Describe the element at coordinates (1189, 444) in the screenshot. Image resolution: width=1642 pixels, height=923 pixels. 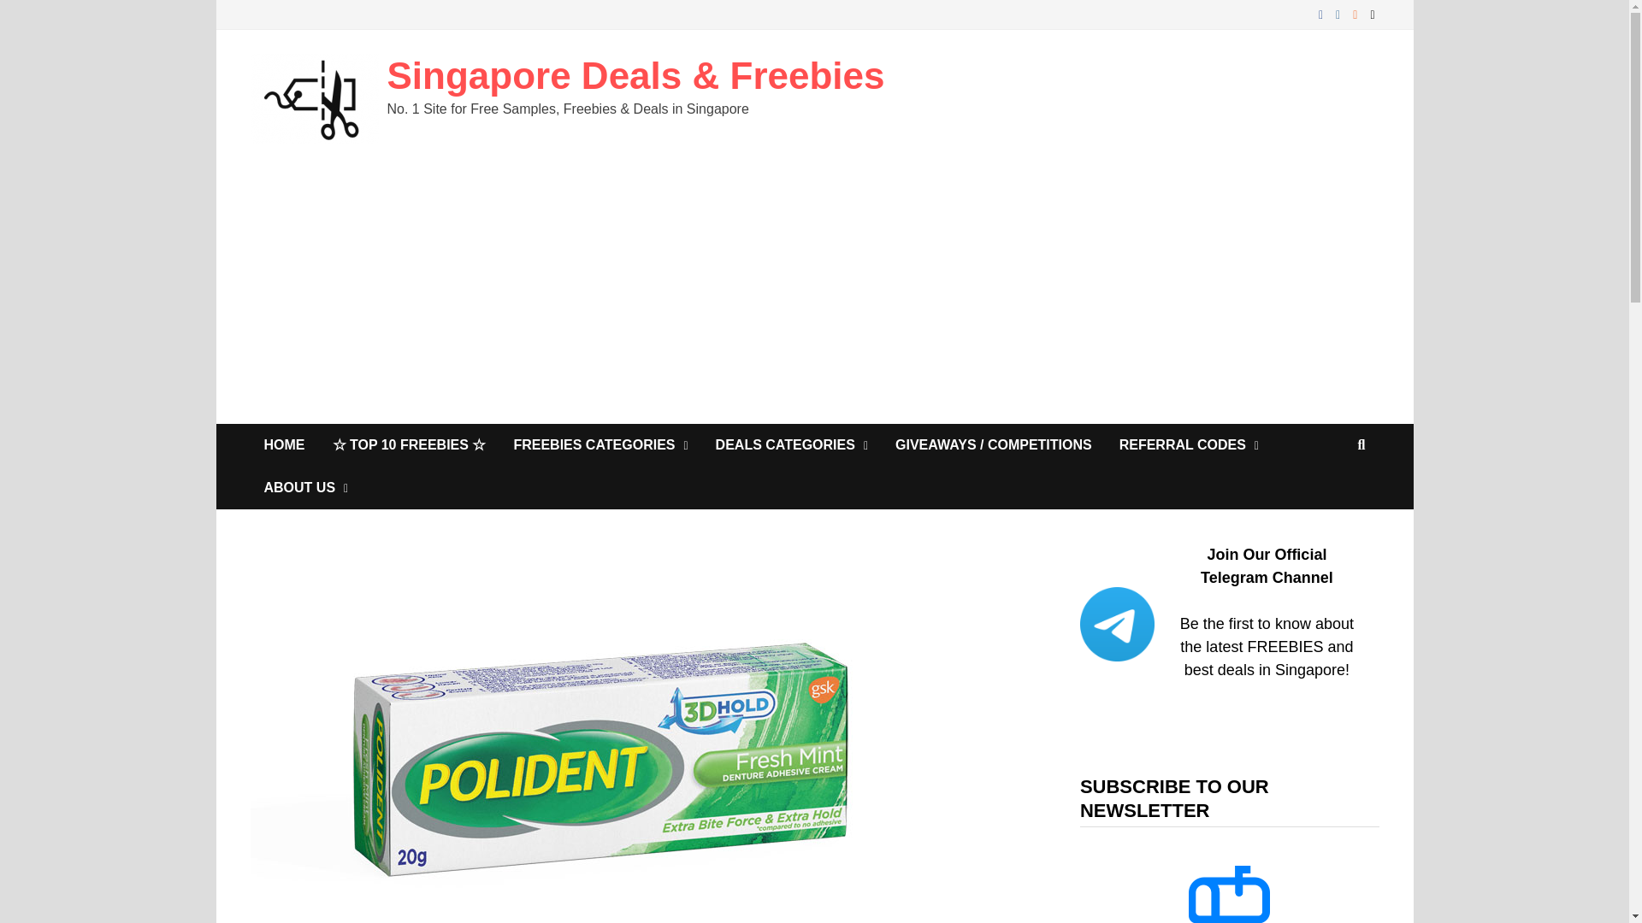
I see `REFERRAL CODES` at that location.